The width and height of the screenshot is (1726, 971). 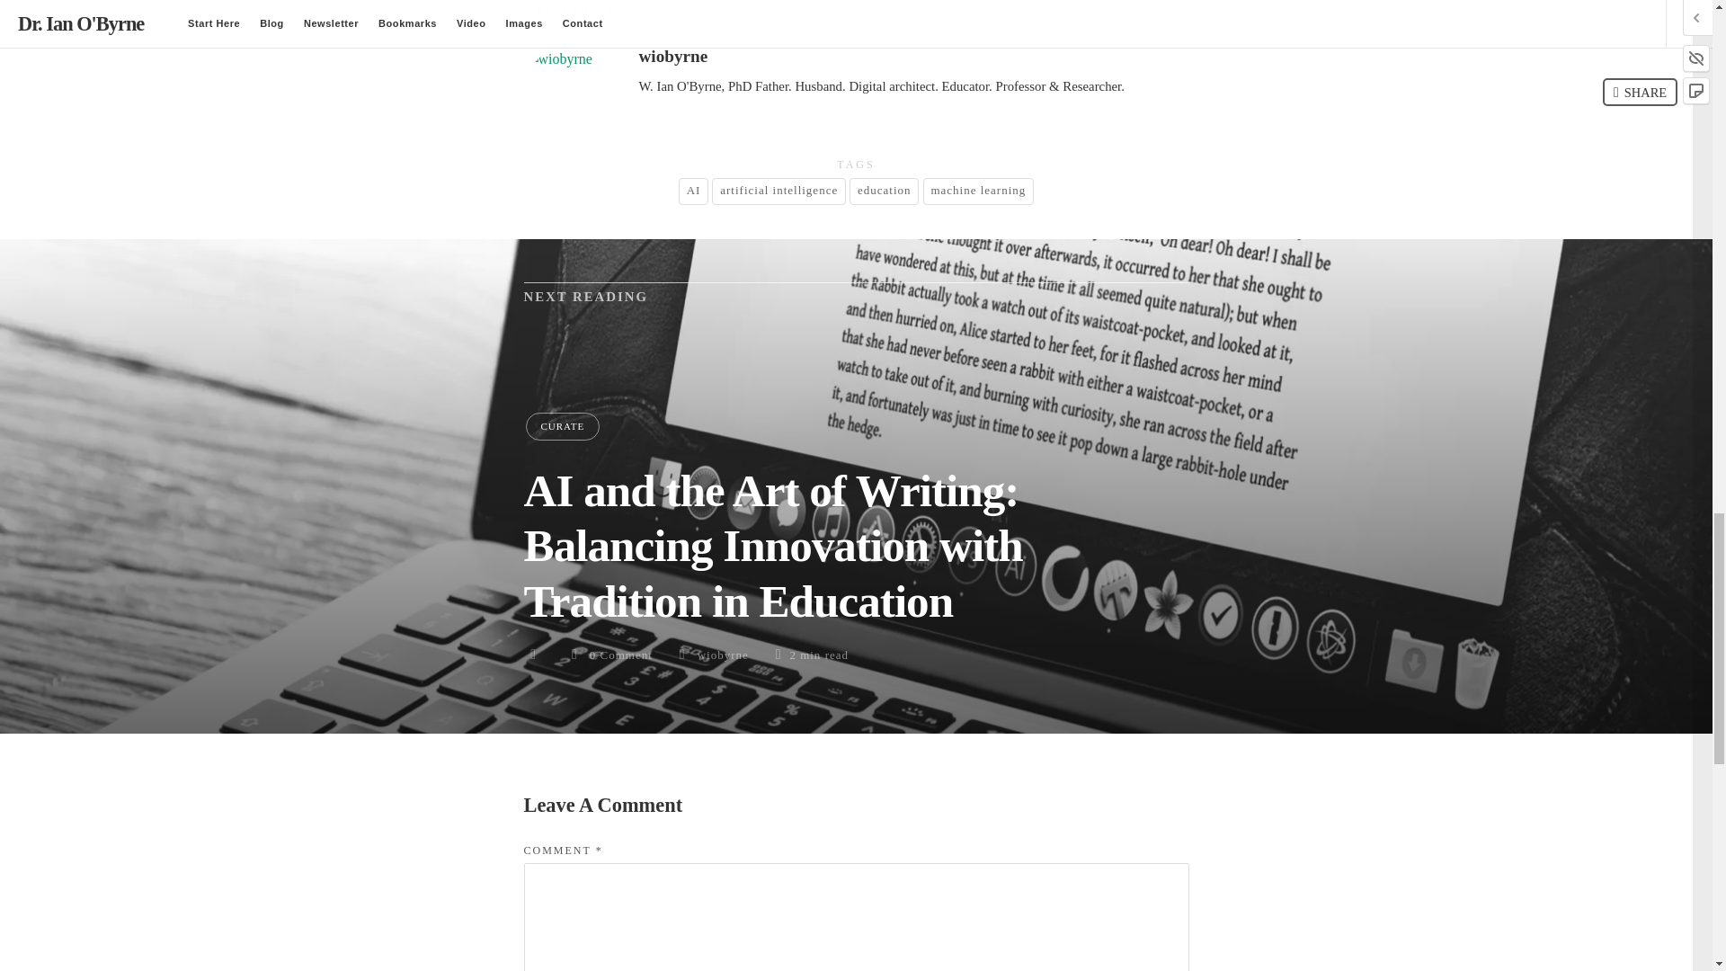 What do you see at coordinates (620, 655) in the screenshot?
I see `0 Comment` at bounding box center [620, 655].